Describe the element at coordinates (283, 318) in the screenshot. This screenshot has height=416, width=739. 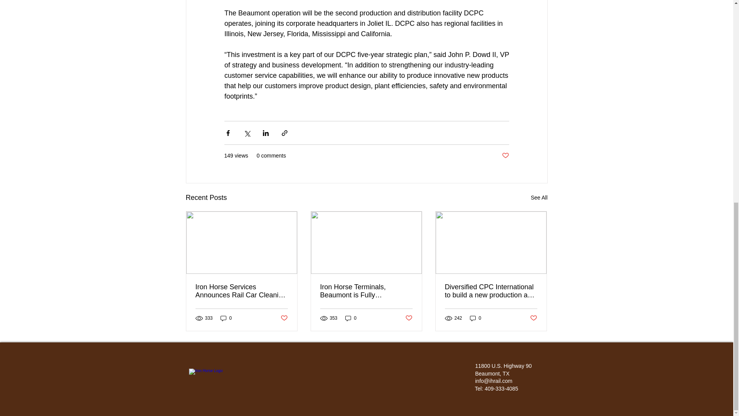
I see `Post not marked as liked` at that location.